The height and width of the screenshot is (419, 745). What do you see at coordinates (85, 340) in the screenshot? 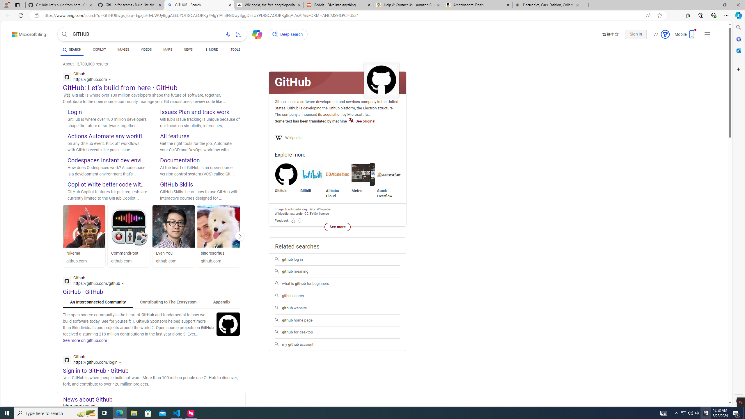
I see `See more on github.com` at bounding box center [85, 340].